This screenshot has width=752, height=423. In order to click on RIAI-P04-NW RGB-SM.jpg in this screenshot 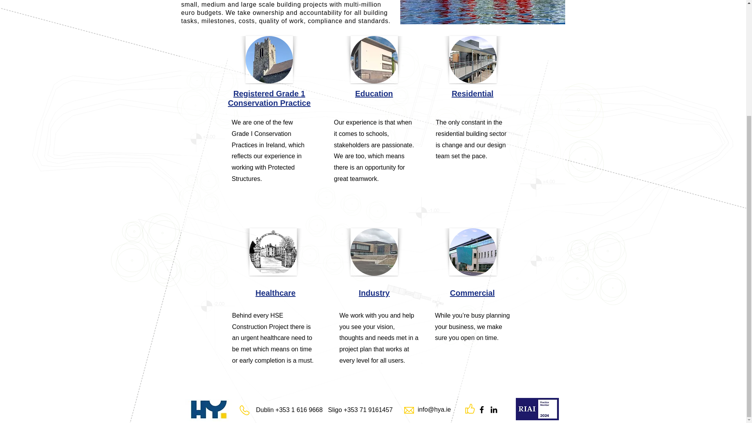, I will do `click(537, 409)`.